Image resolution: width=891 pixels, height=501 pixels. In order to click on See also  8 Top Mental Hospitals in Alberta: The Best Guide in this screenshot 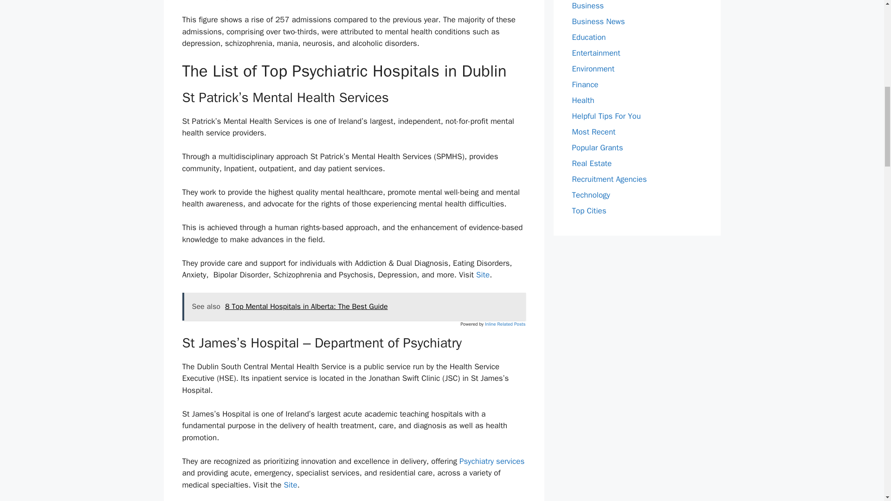, I will do `click(354, 306)`.